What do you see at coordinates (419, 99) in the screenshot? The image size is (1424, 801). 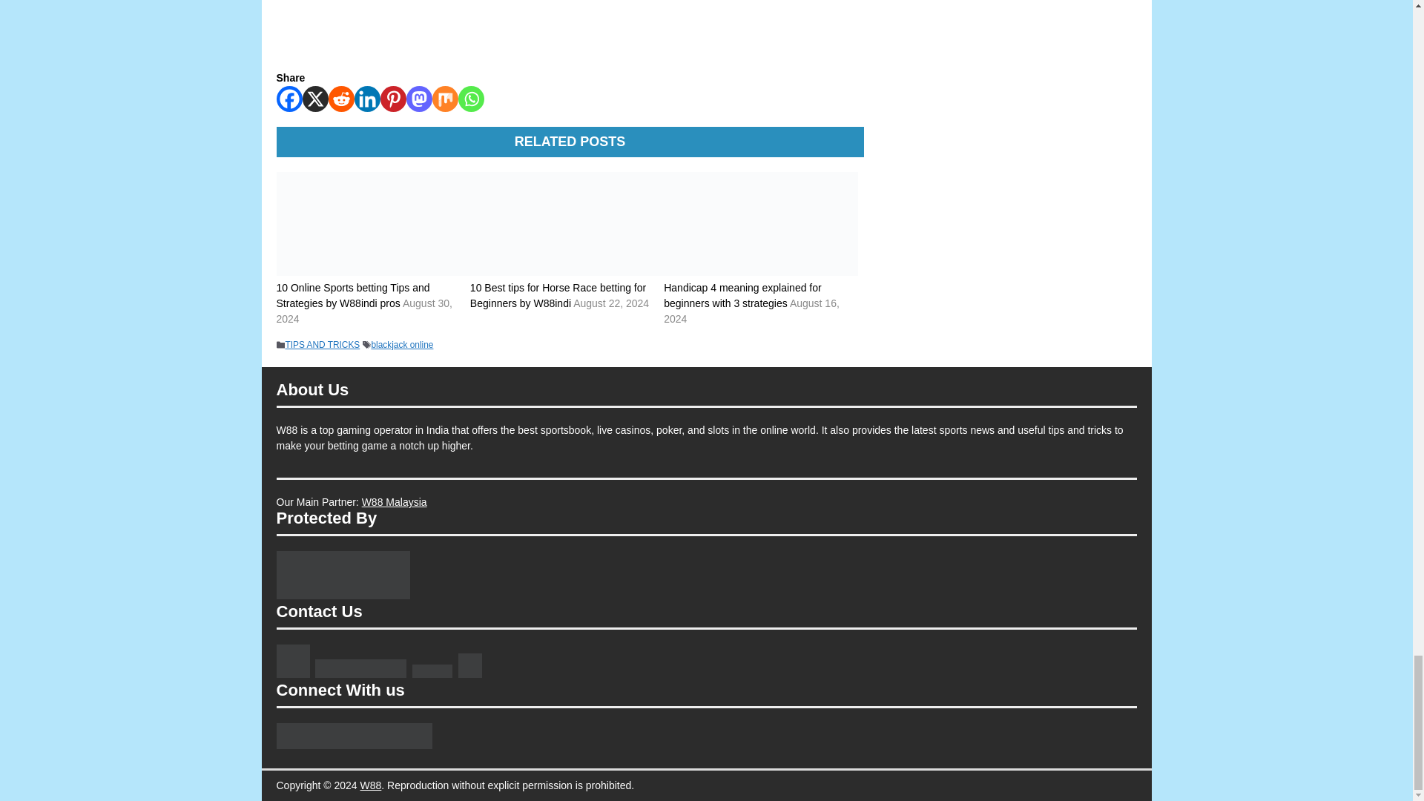 I see `Mastodon` at bounding box center [419, 99].